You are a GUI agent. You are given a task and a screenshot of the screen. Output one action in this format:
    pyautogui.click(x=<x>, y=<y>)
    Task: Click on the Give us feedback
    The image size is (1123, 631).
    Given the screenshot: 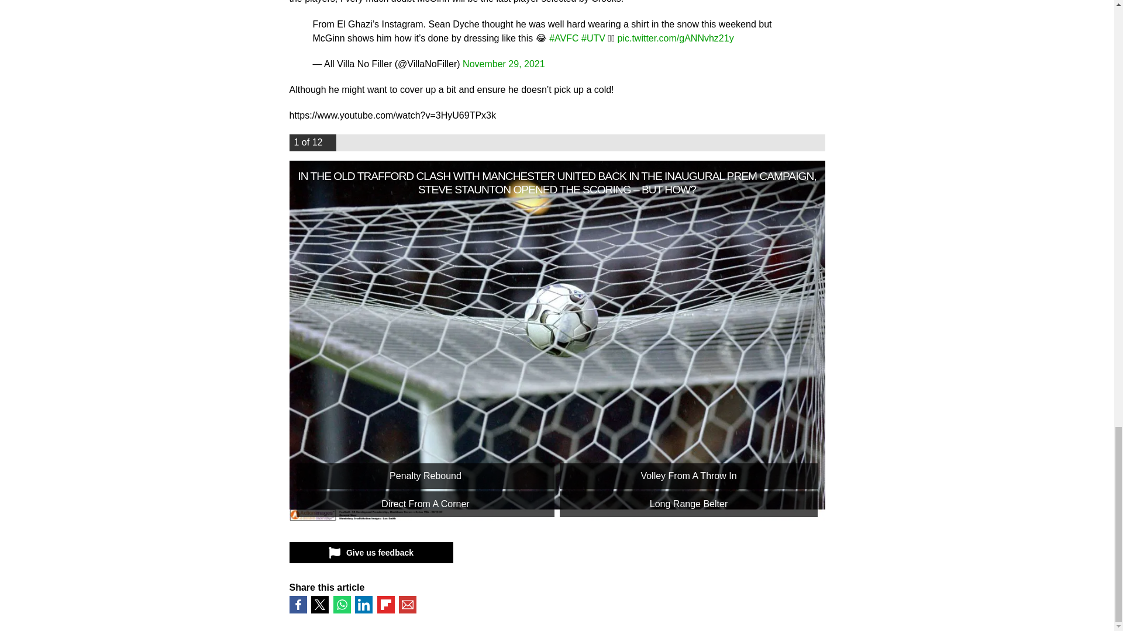 What is the action you would take?
    pyautogui.click(x=370, y=553)
    